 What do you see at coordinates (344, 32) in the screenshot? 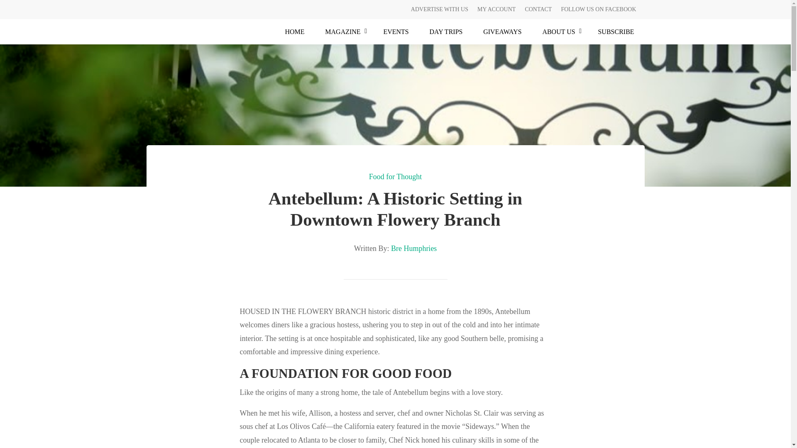
I see `MAGAZINE` at bounding box center [344, 32].